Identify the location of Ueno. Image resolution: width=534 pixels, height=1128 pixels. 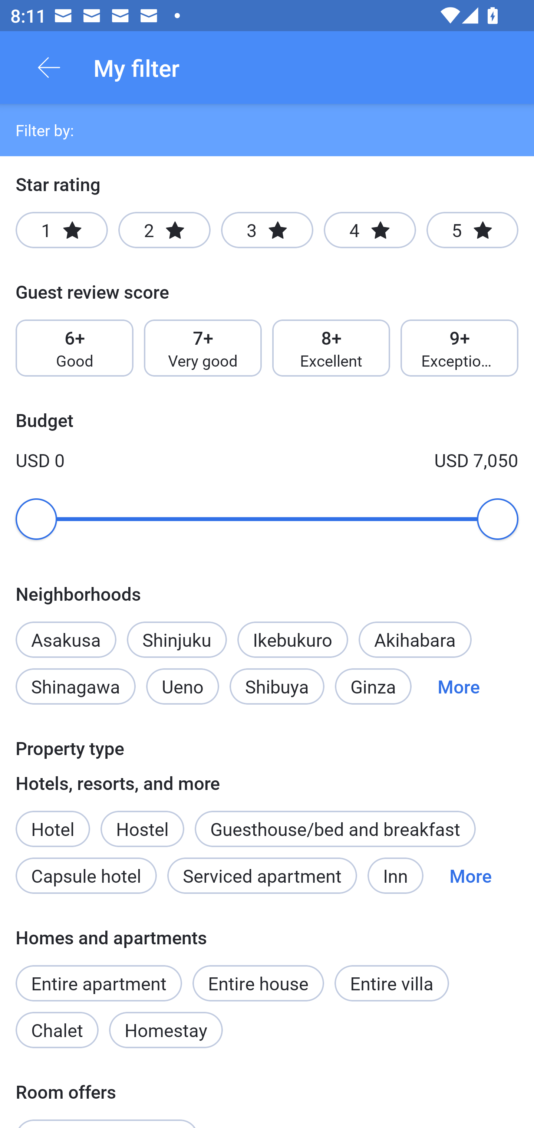
(182, 686).